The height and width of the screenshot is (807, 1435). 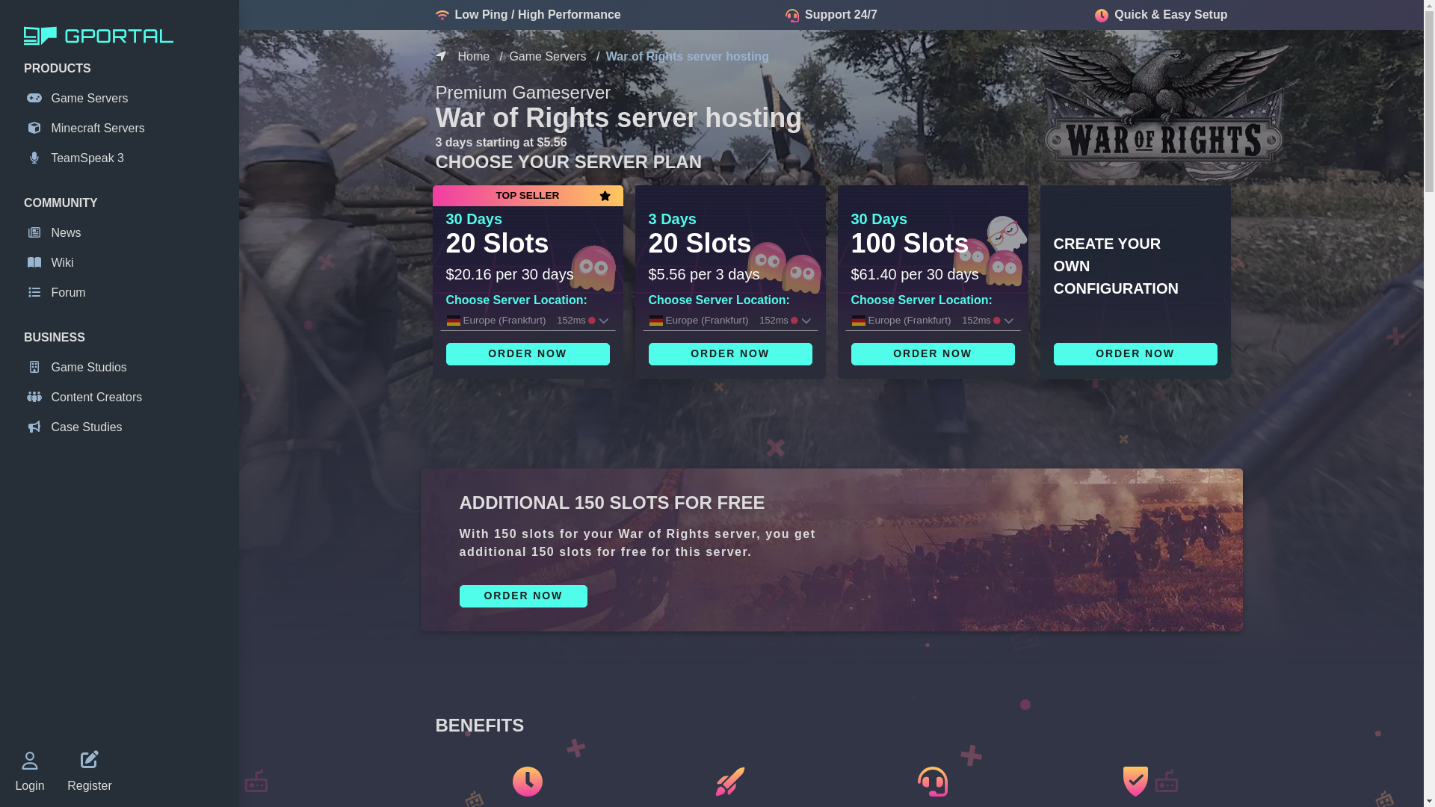 I want to click on News, so click(x=123, y=233).